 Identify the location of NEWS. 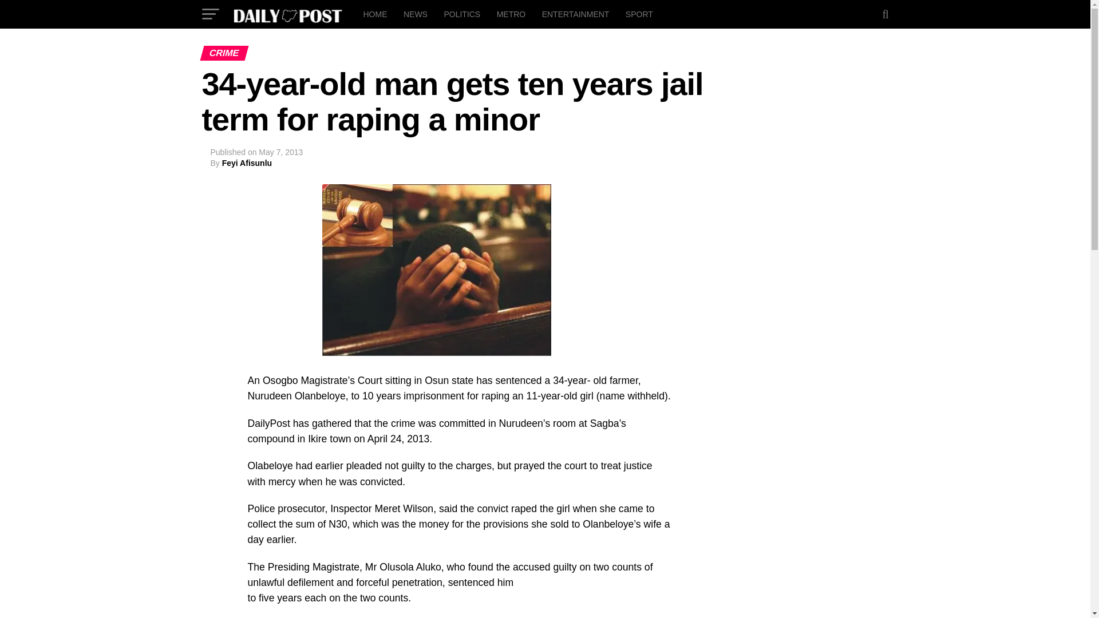
(416, 14).